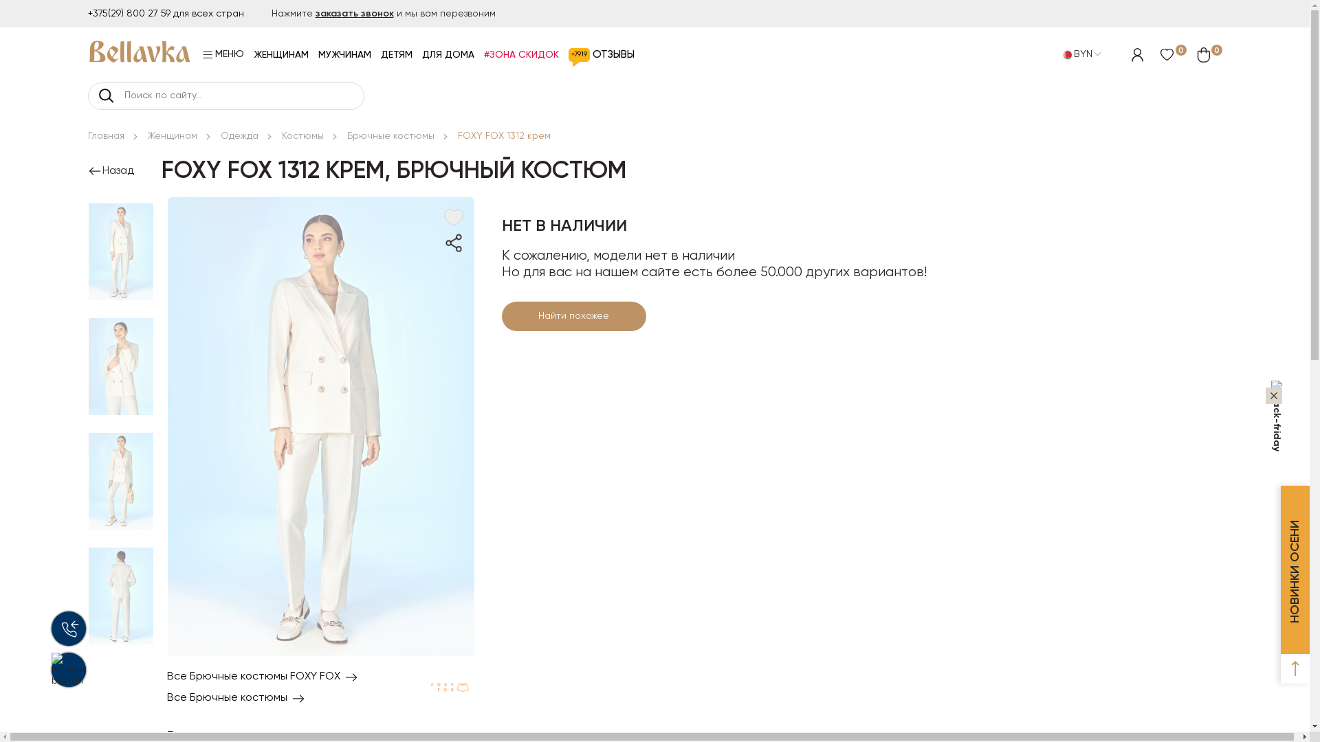 This screenshot has height=742, width=1320. What do you see at coordinates (1176, 55) in the screenshot?
I see `0` at bounding box center [1176, 55].